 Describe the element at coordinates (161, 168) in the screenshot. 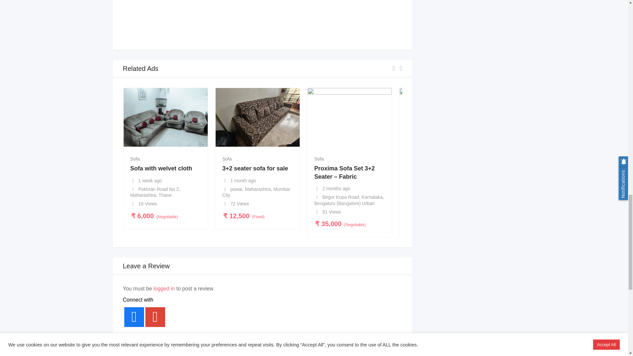

I see `Sofa with welvet cloth` at that location.